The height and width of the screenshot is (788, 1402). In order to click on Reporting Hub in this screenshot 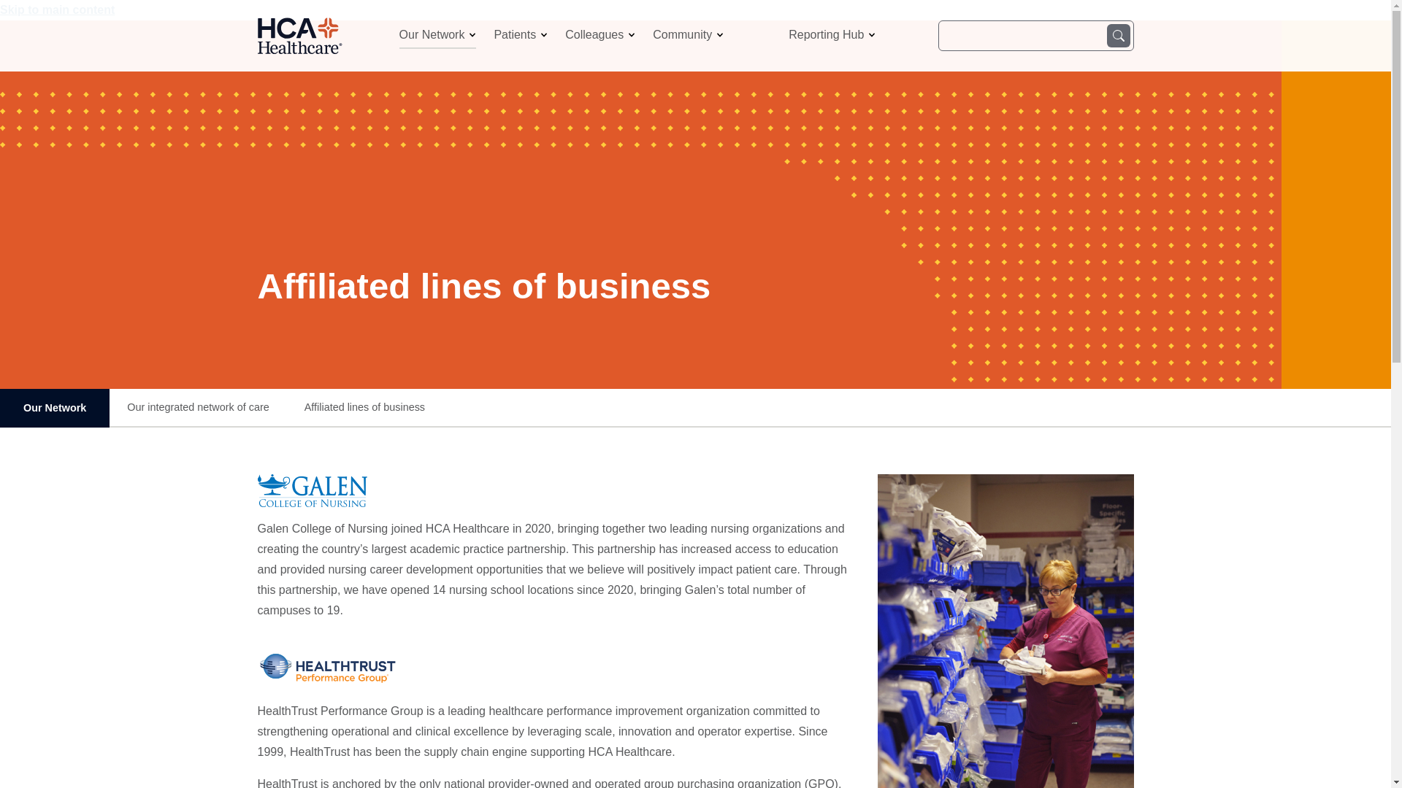, I will do `click(831, 35)`.